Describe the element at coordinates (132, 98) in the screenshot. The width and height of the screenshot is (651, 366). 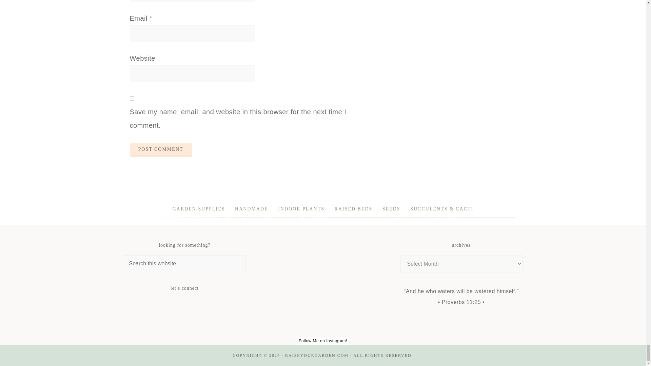
I see `yes` at that location.